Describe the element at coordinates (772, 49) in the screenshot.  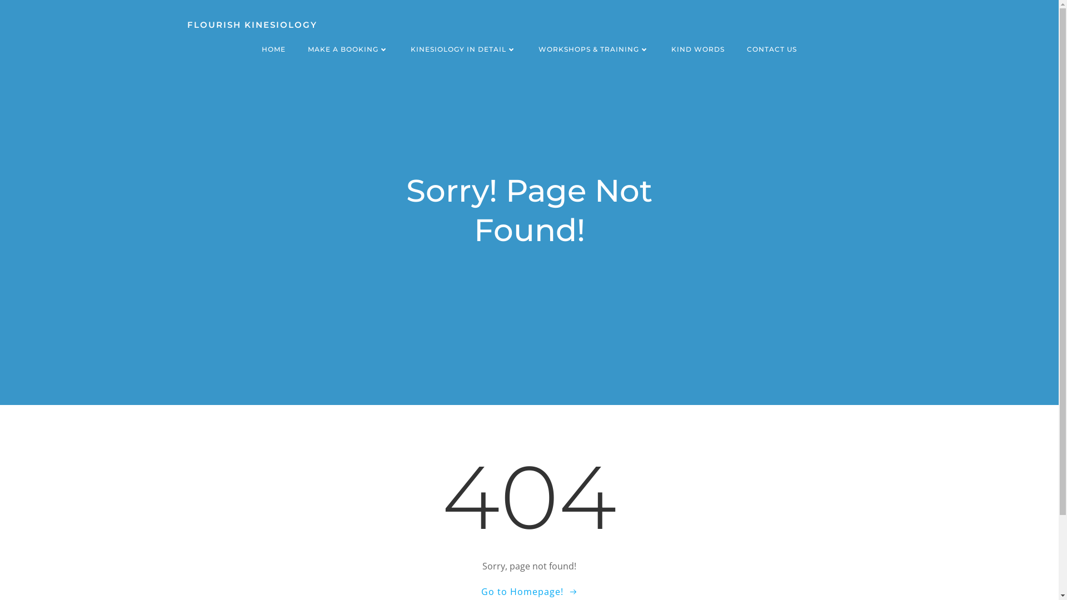
I see `CONTACT US` at that location.